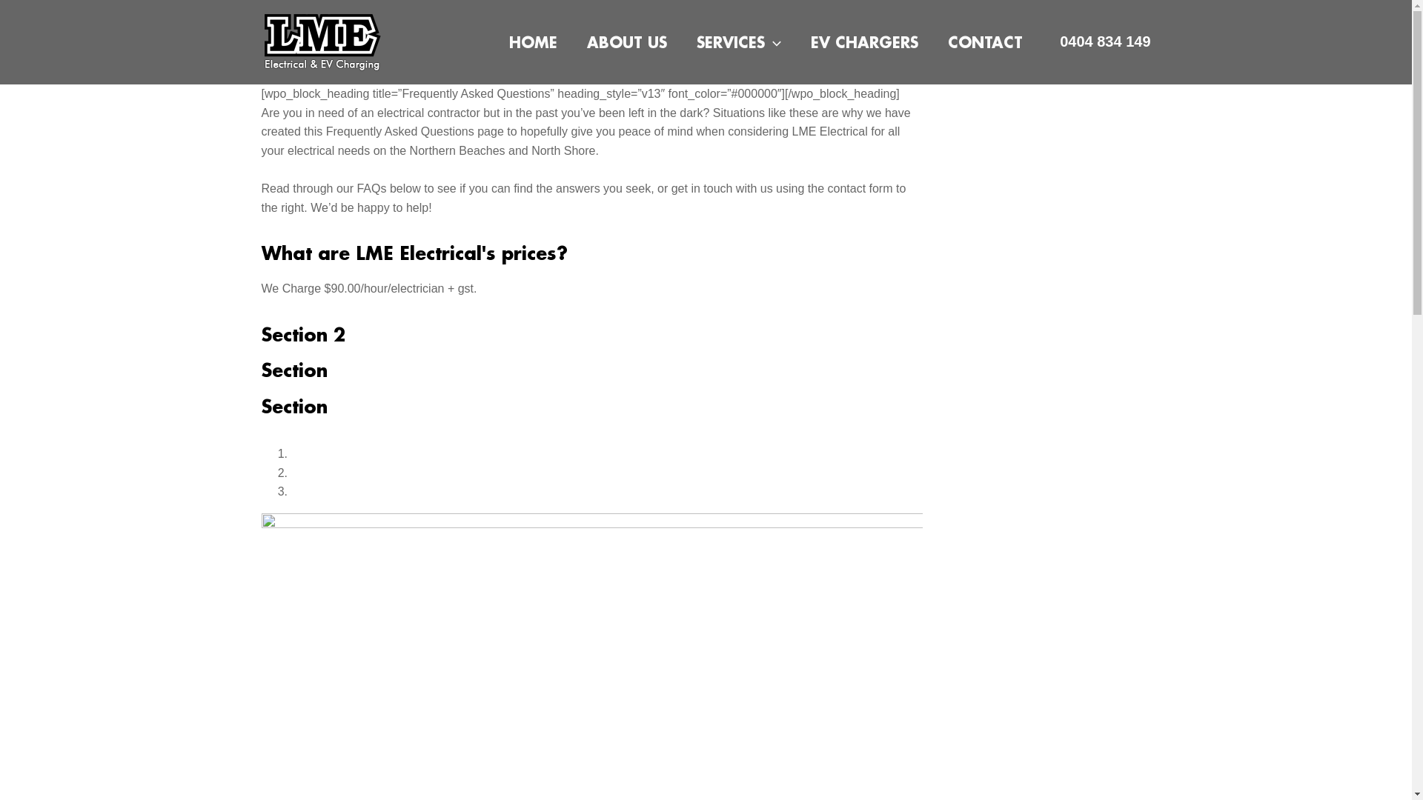 The height and width of the screenshot is (800, 1423). I want to click on CONTACT, so click(986, 42).